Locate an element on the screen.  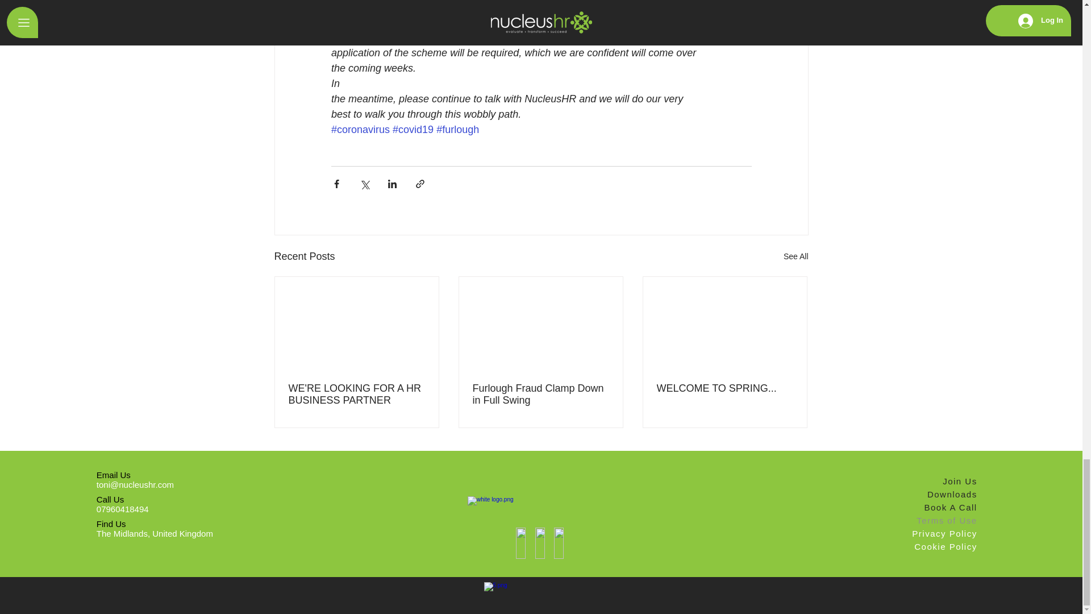
Book A Call is located at coordinates (939, 507).